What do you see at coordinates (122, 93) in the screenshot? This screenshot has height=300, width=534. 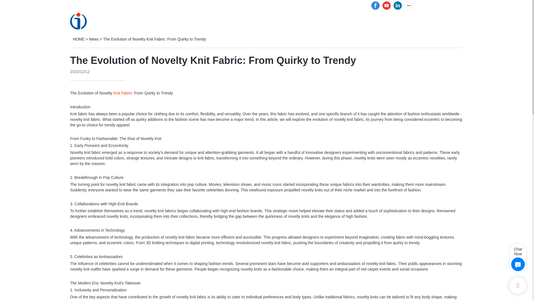 I see `Knit Fabric` at bounding box center [122, 93].